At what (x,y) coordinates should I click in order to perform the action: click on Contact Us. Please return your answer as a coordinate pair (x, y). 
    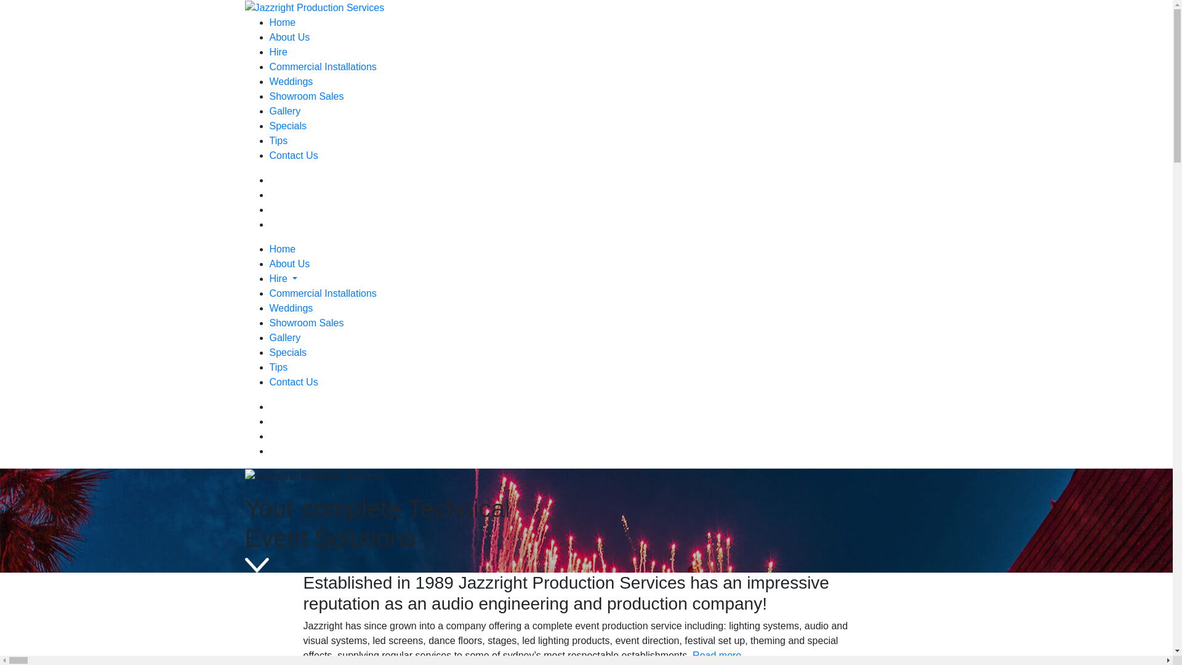
    Looking at the image, I should click on (294, 382).